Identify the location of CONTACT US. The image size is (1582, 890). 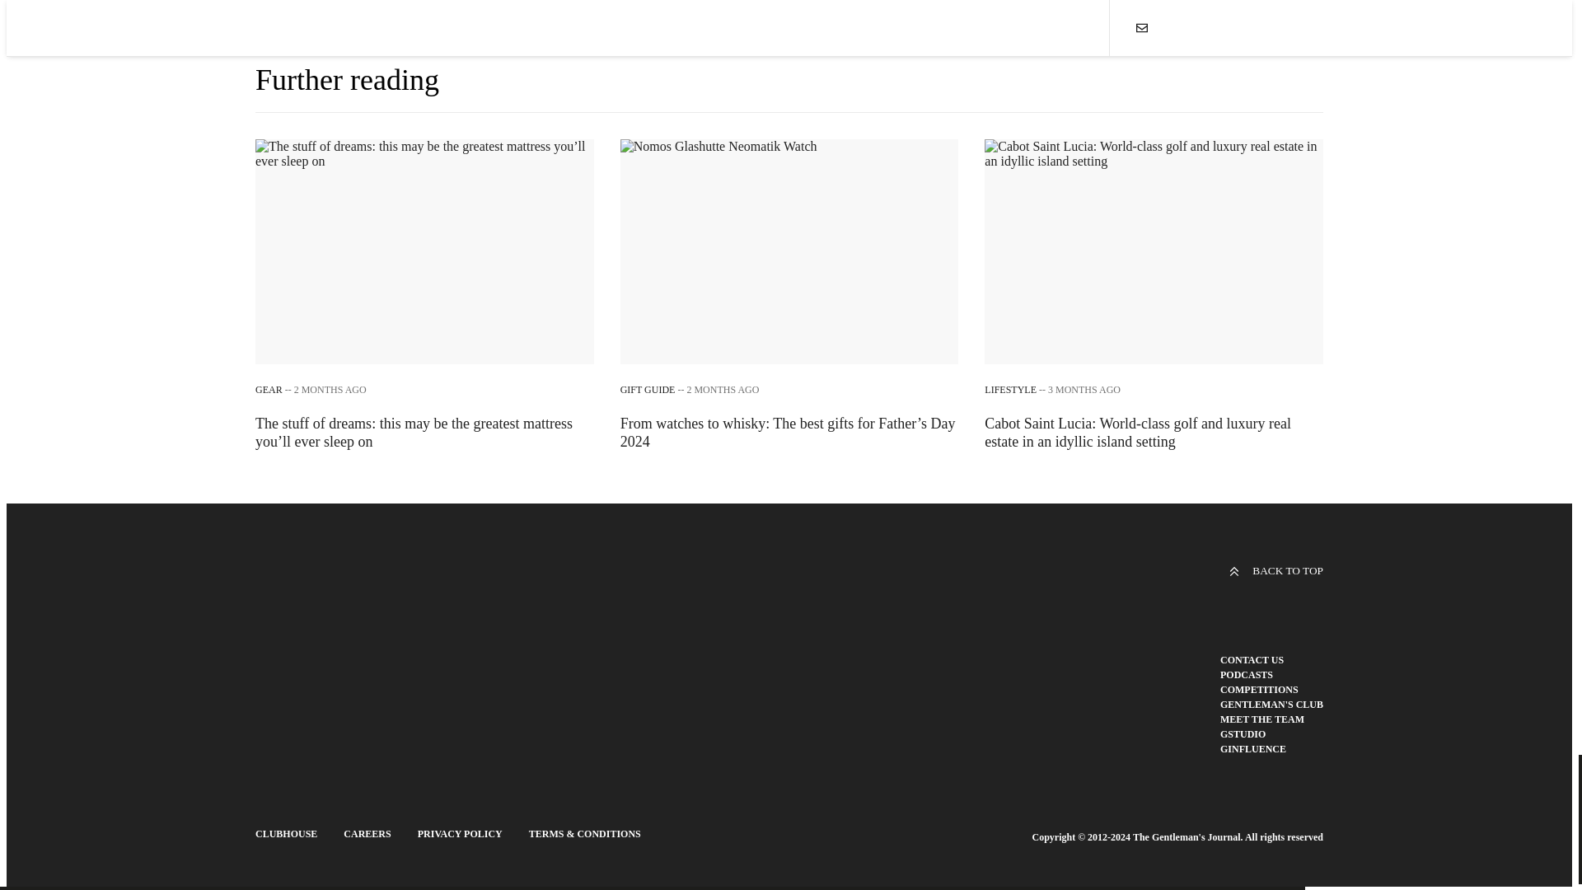
(1251, 659).